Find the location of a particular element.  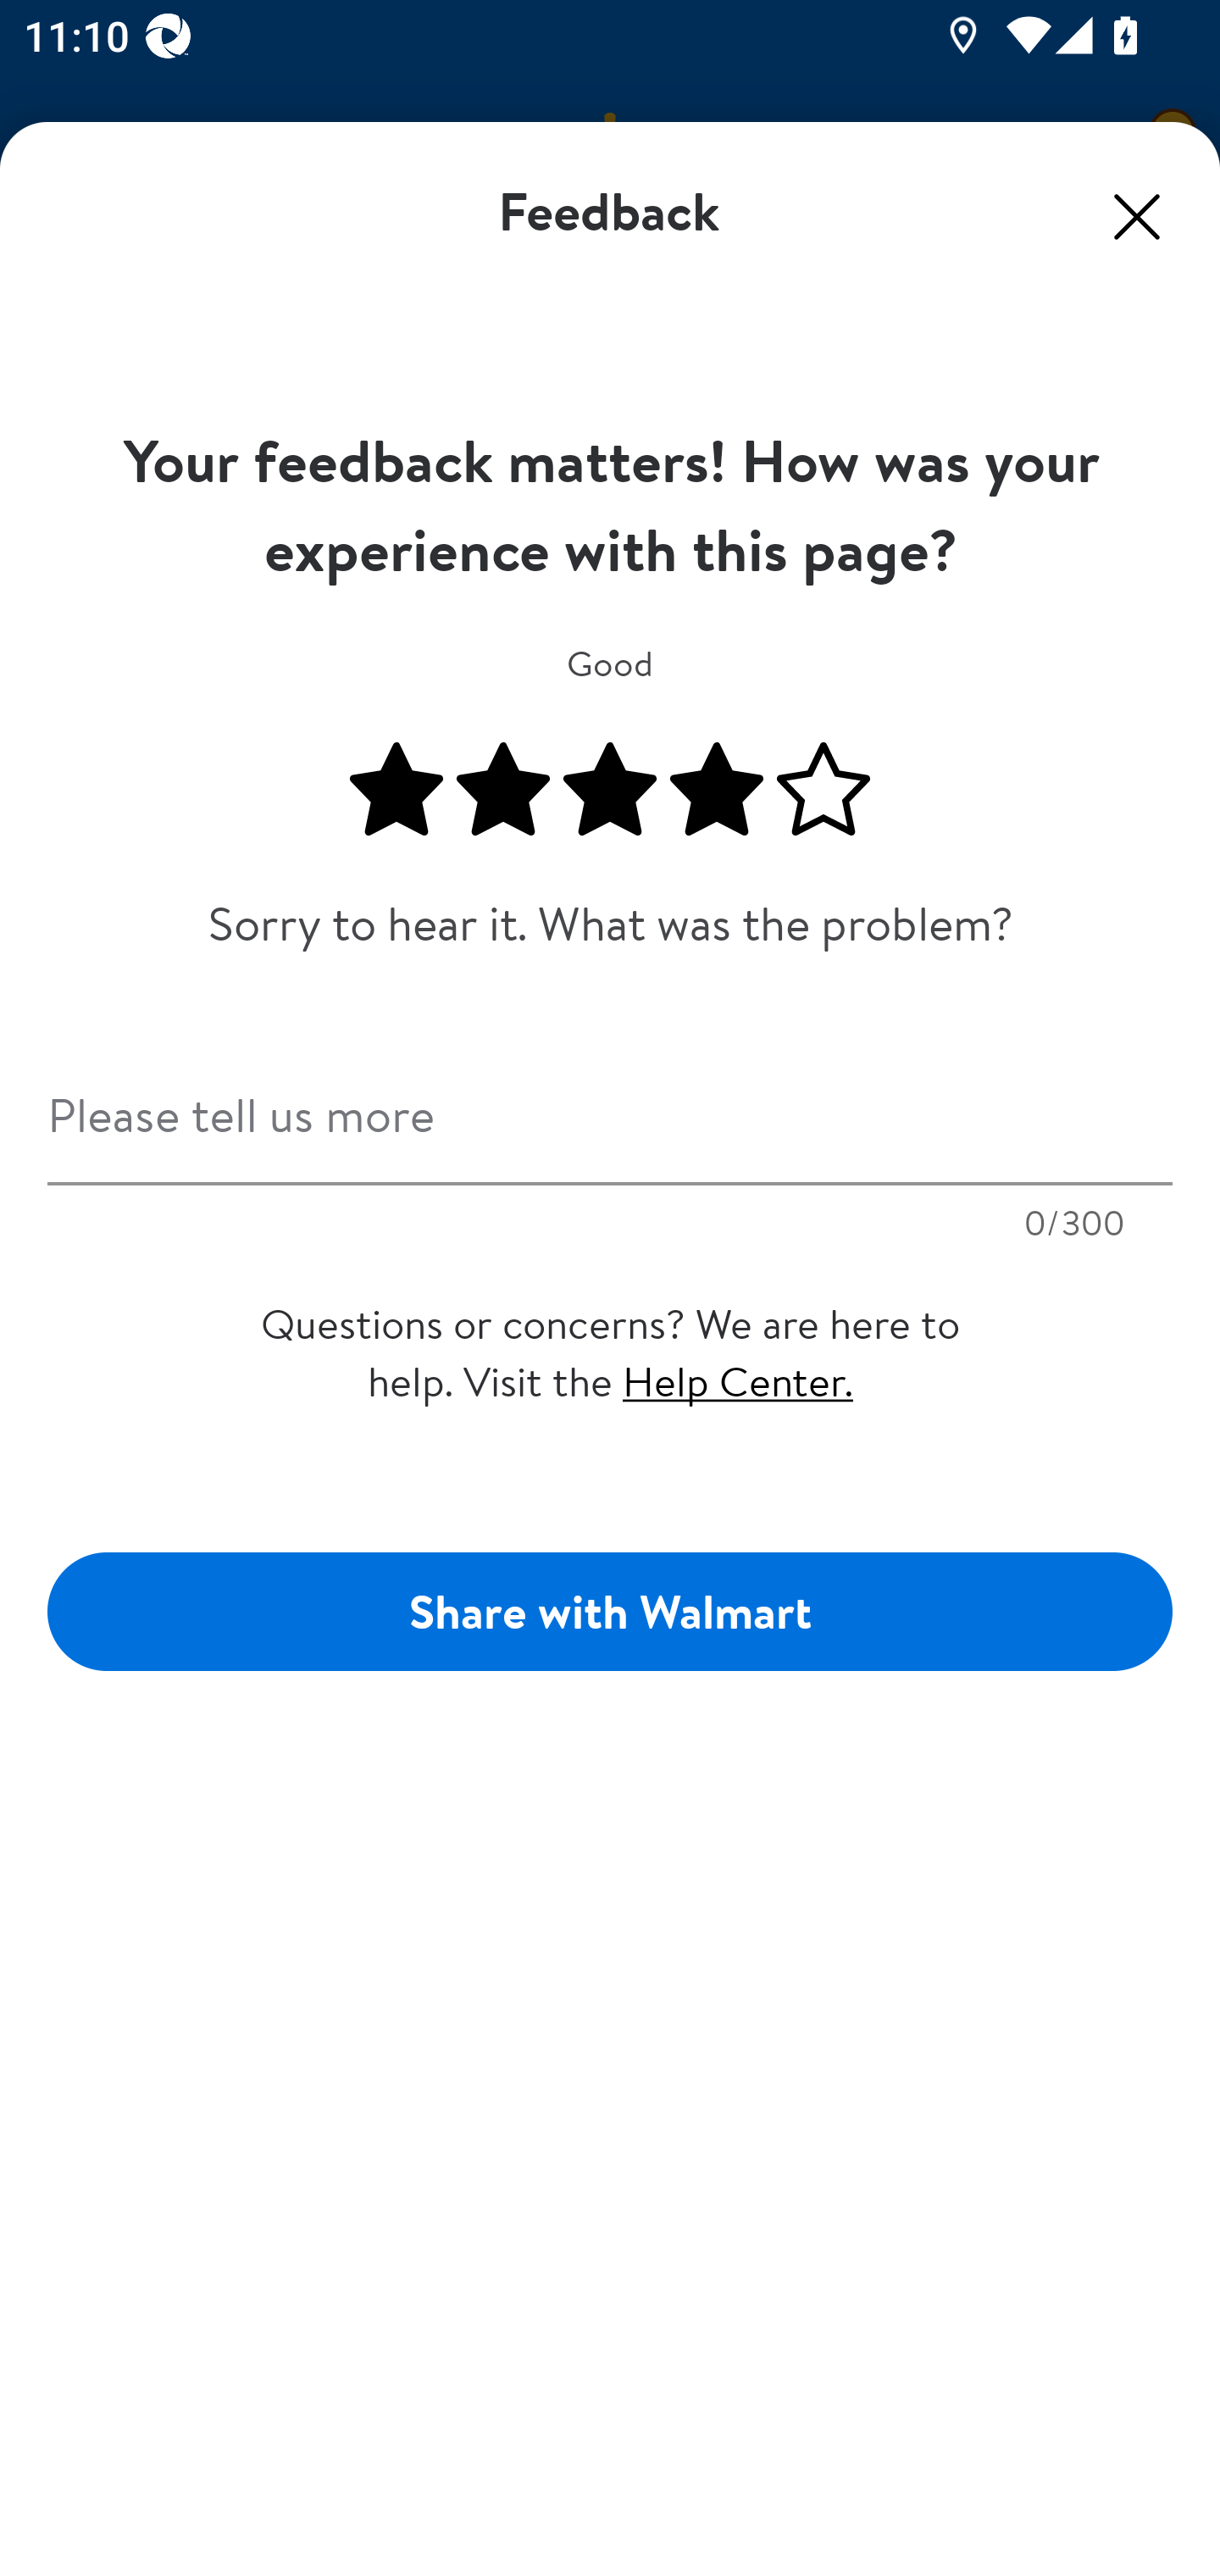

3 out of 5 stars, not selected is located at coordinates (610, 790).